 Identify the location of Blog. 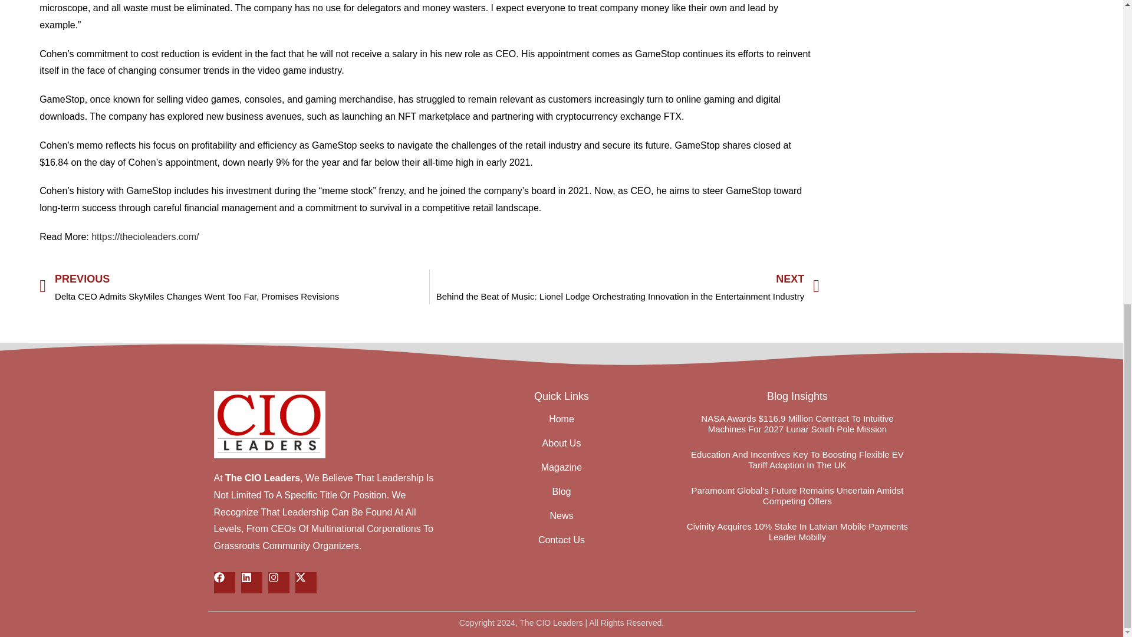
(561, 492).